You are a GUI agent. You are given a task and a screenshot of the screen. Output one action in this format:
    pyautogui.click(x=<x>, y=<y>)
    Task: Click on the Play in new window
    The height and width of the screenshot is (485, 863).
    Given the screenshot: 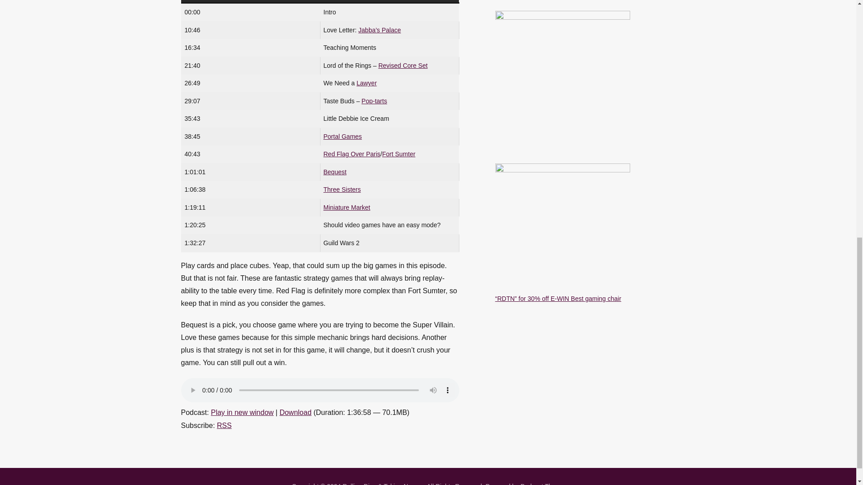 What is the action you would take?
    pyautogui.click(x=242, y=412)
    